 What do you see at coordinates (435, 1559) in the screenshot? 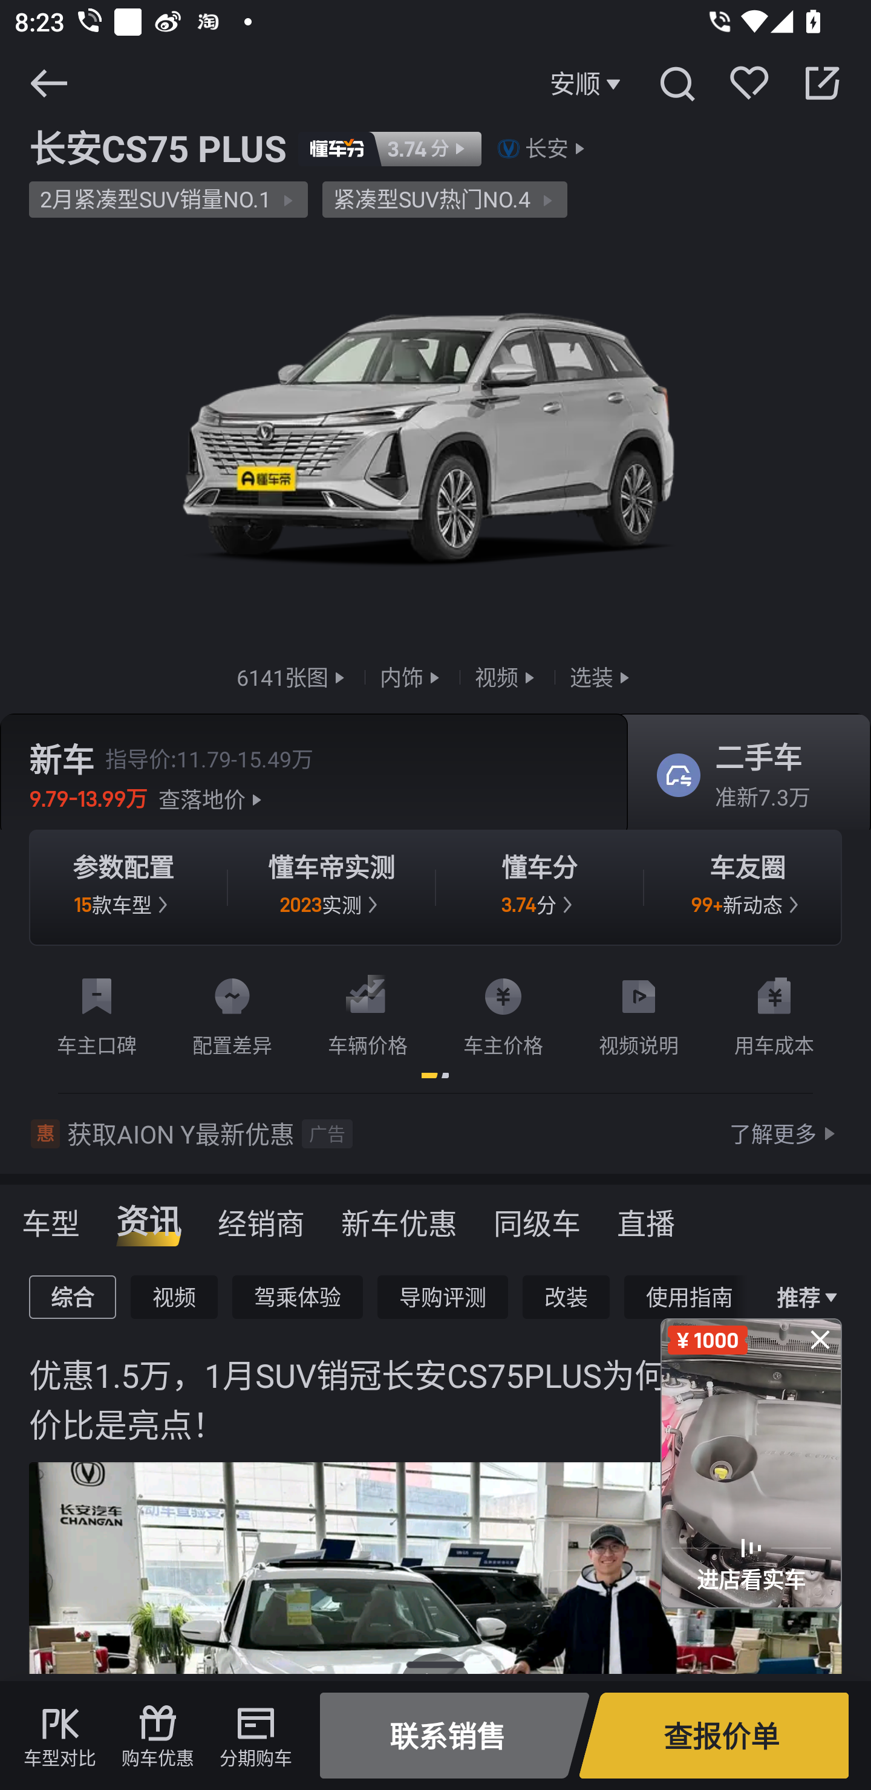
I see `优惠1.5万，1月SUV销冠长安CS75PLUS为何值得买？性价比是亮点！ ` at bounding box center [435, 1559].